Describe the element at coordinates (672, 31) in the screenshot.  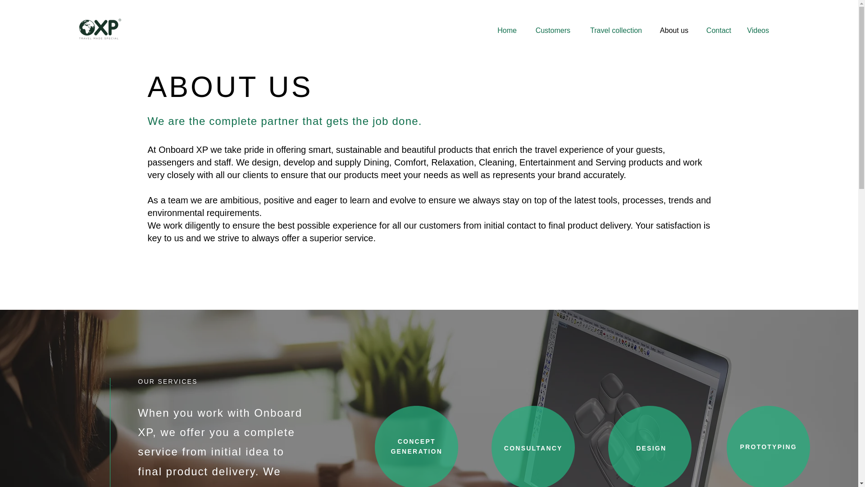
I see `About us` at that location.